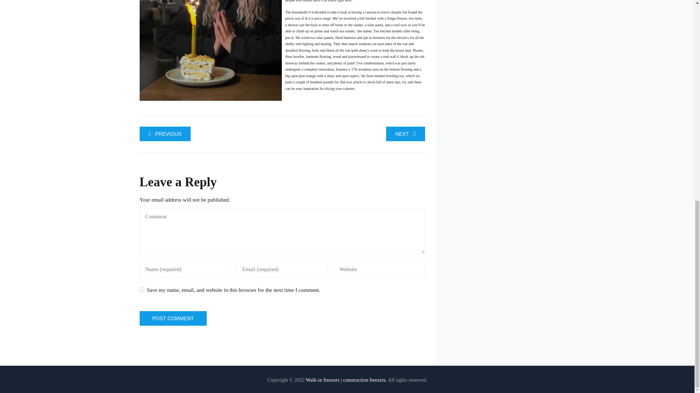  Describe the element at coordinates (141, 290) in the screenshot. I see `yes` at that location.